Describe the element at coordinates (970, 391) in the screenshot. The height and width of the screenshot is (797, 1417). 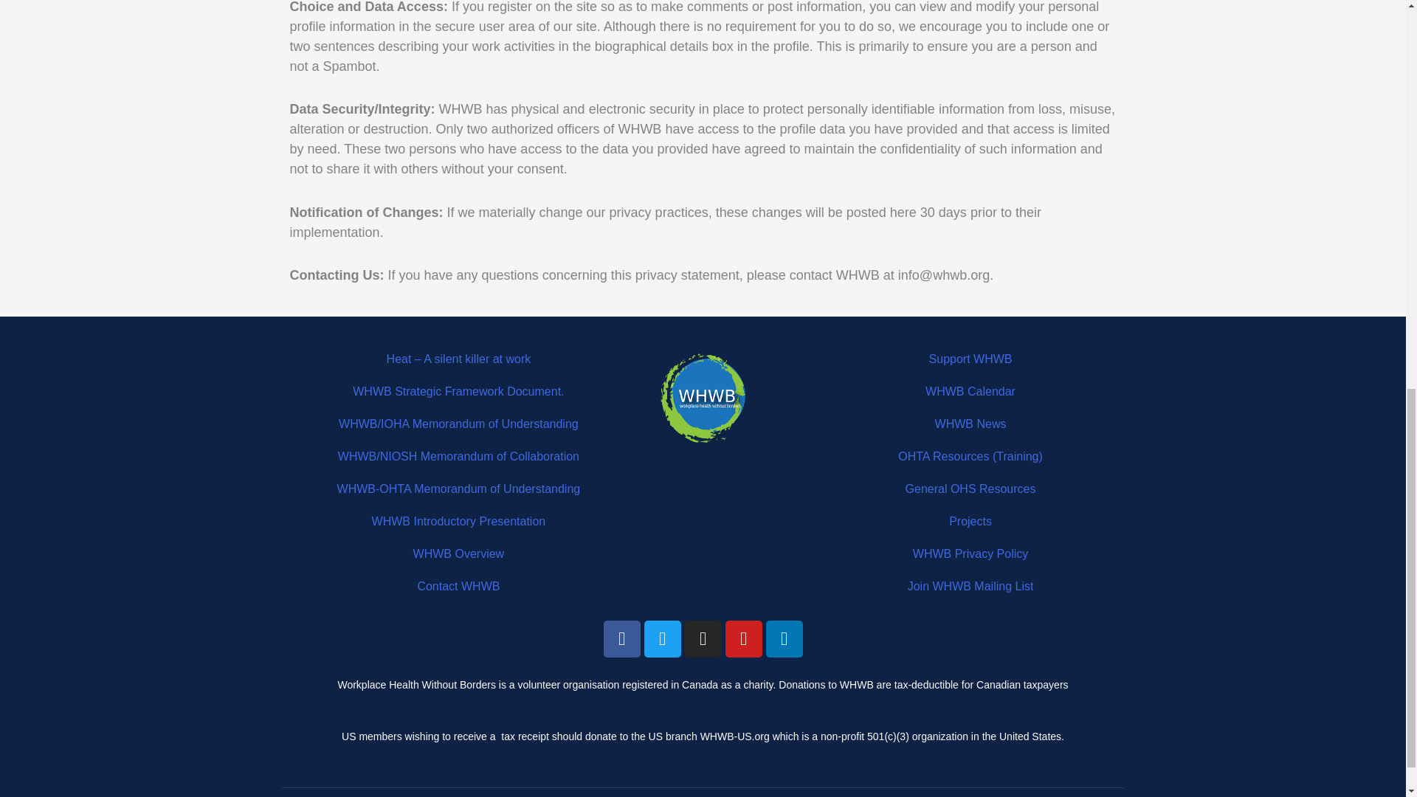
I see `WHWB Calendar` at that location.